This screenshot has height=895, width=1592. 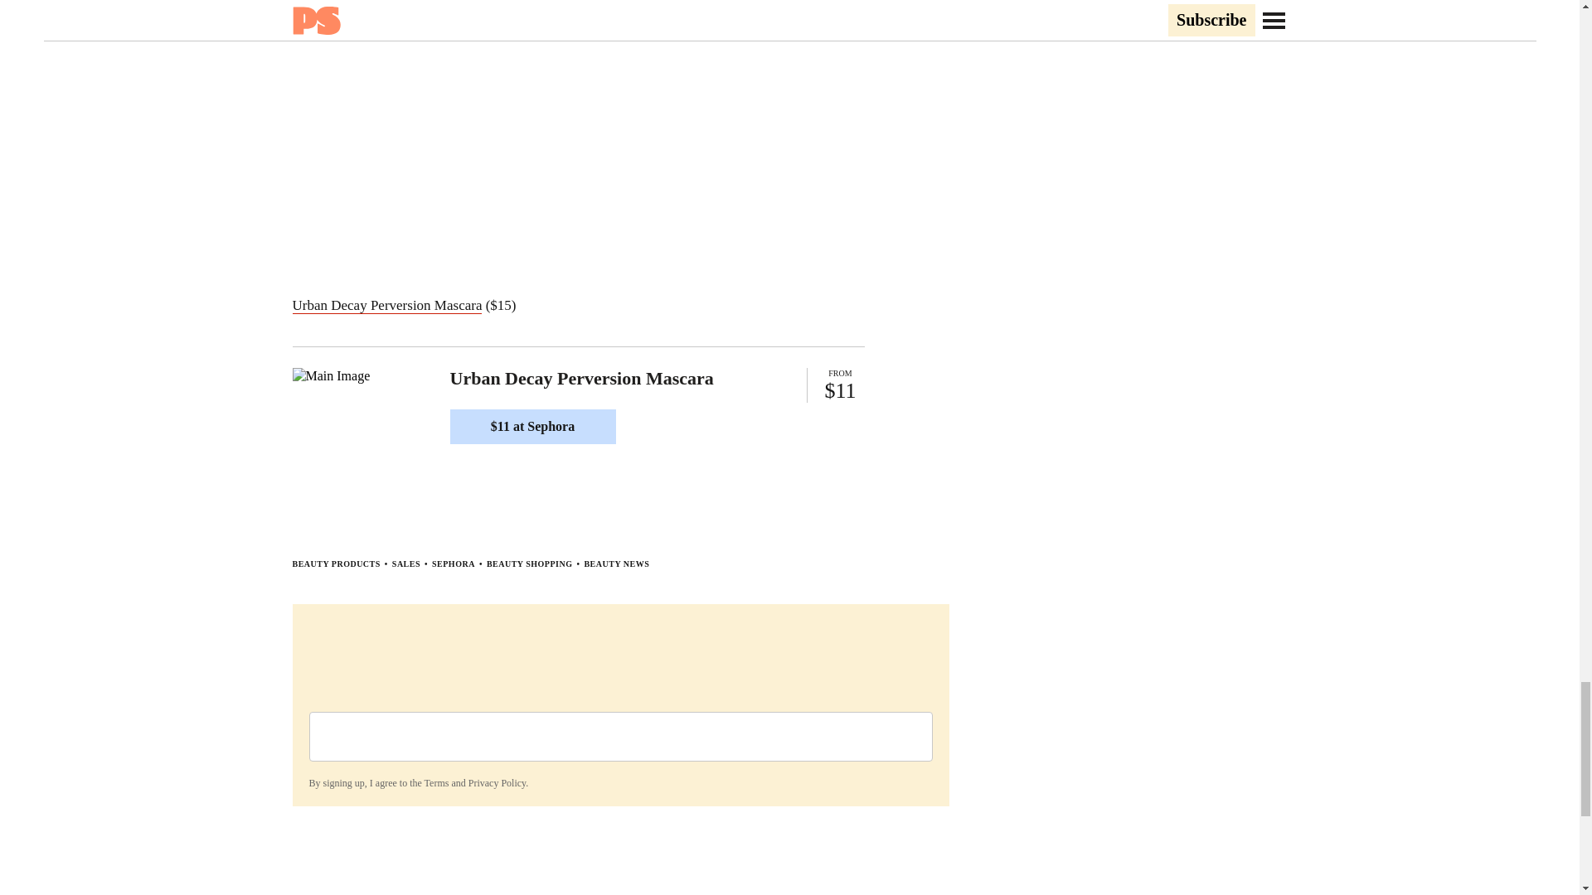 What do you see at coordinates (530, 564) in the screenshot?
I see `BEAUTY SHOPPING` at bounding box center [530, 564].